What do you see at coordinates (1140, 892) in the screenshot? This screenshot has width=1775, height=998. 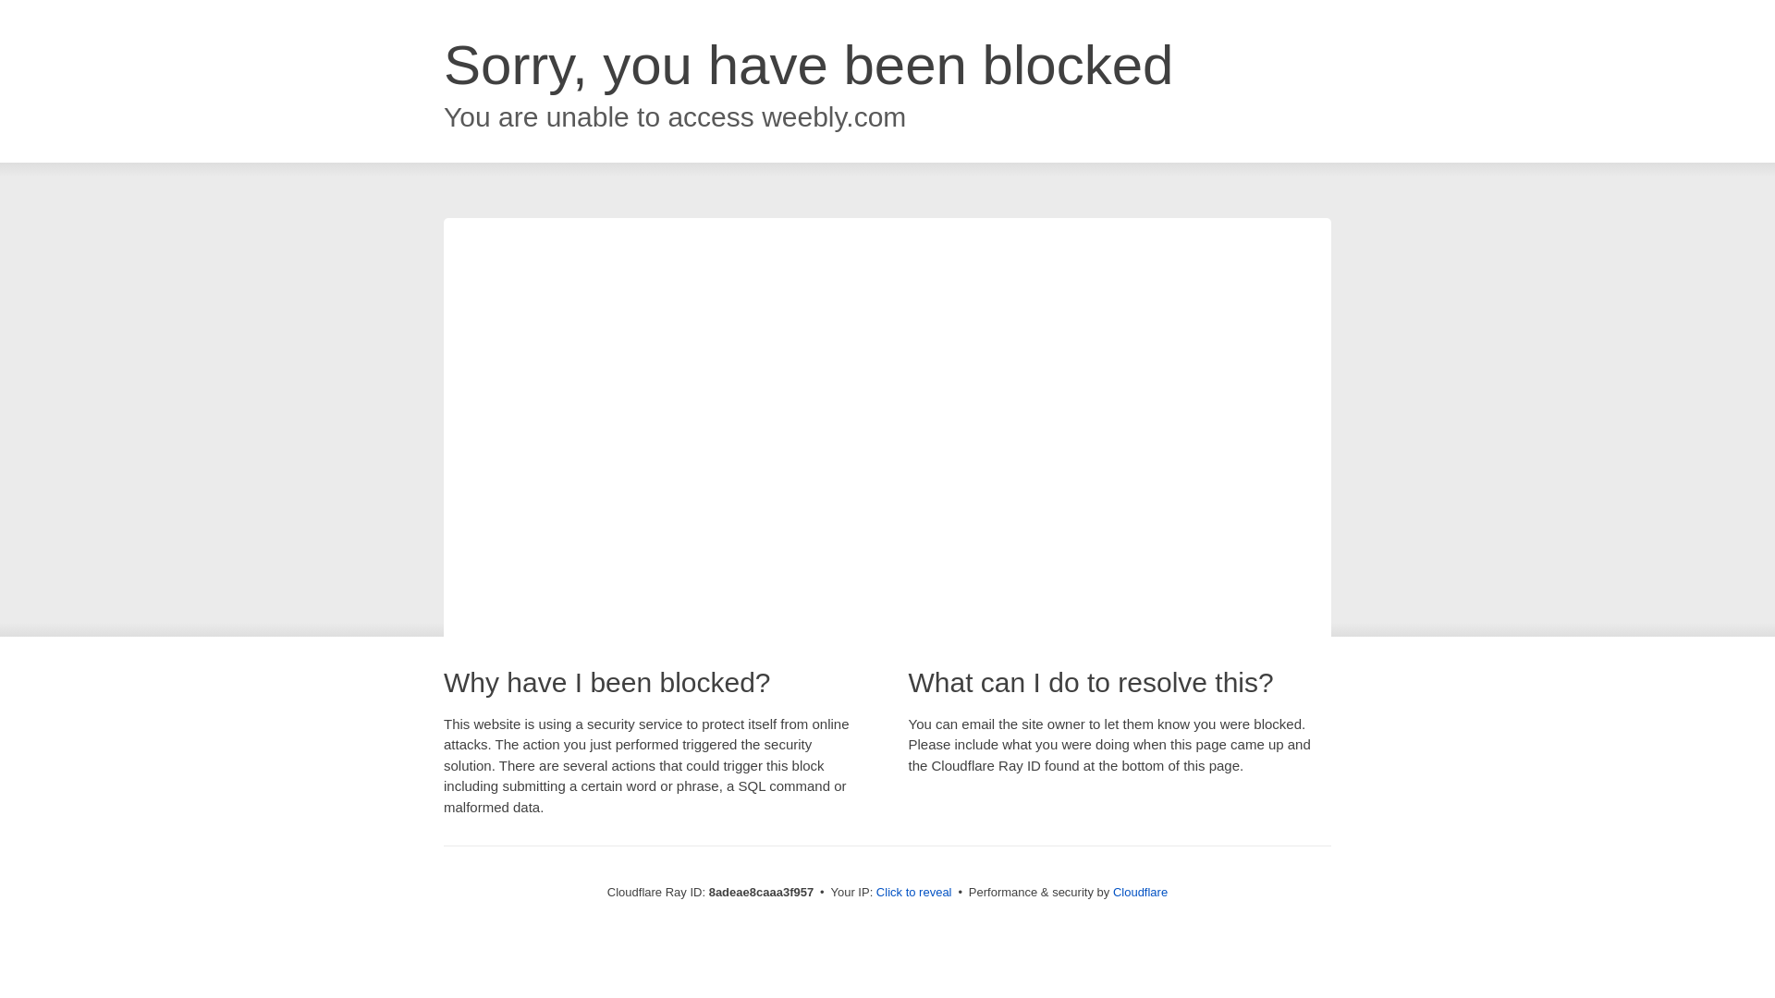 I see `Cloudflare` at bounding box center [1140, 892].